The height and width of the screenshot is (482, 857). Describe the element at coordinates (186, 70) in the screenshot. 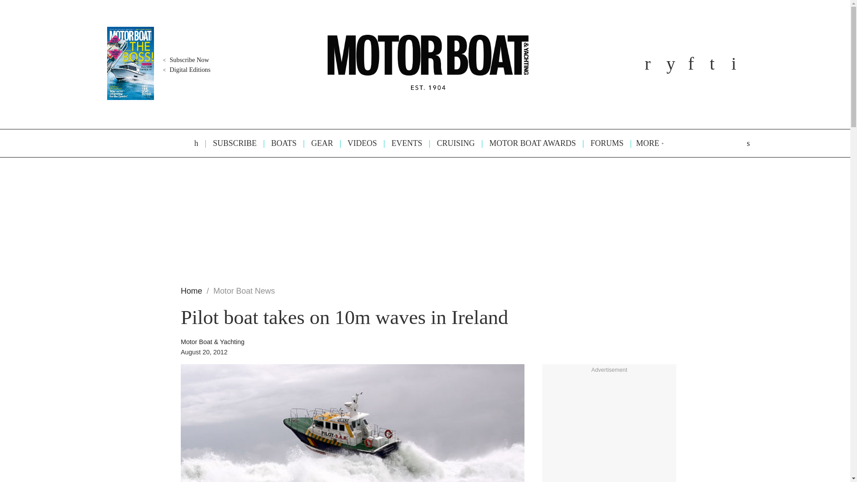

I see `Digital Editions` at that location.